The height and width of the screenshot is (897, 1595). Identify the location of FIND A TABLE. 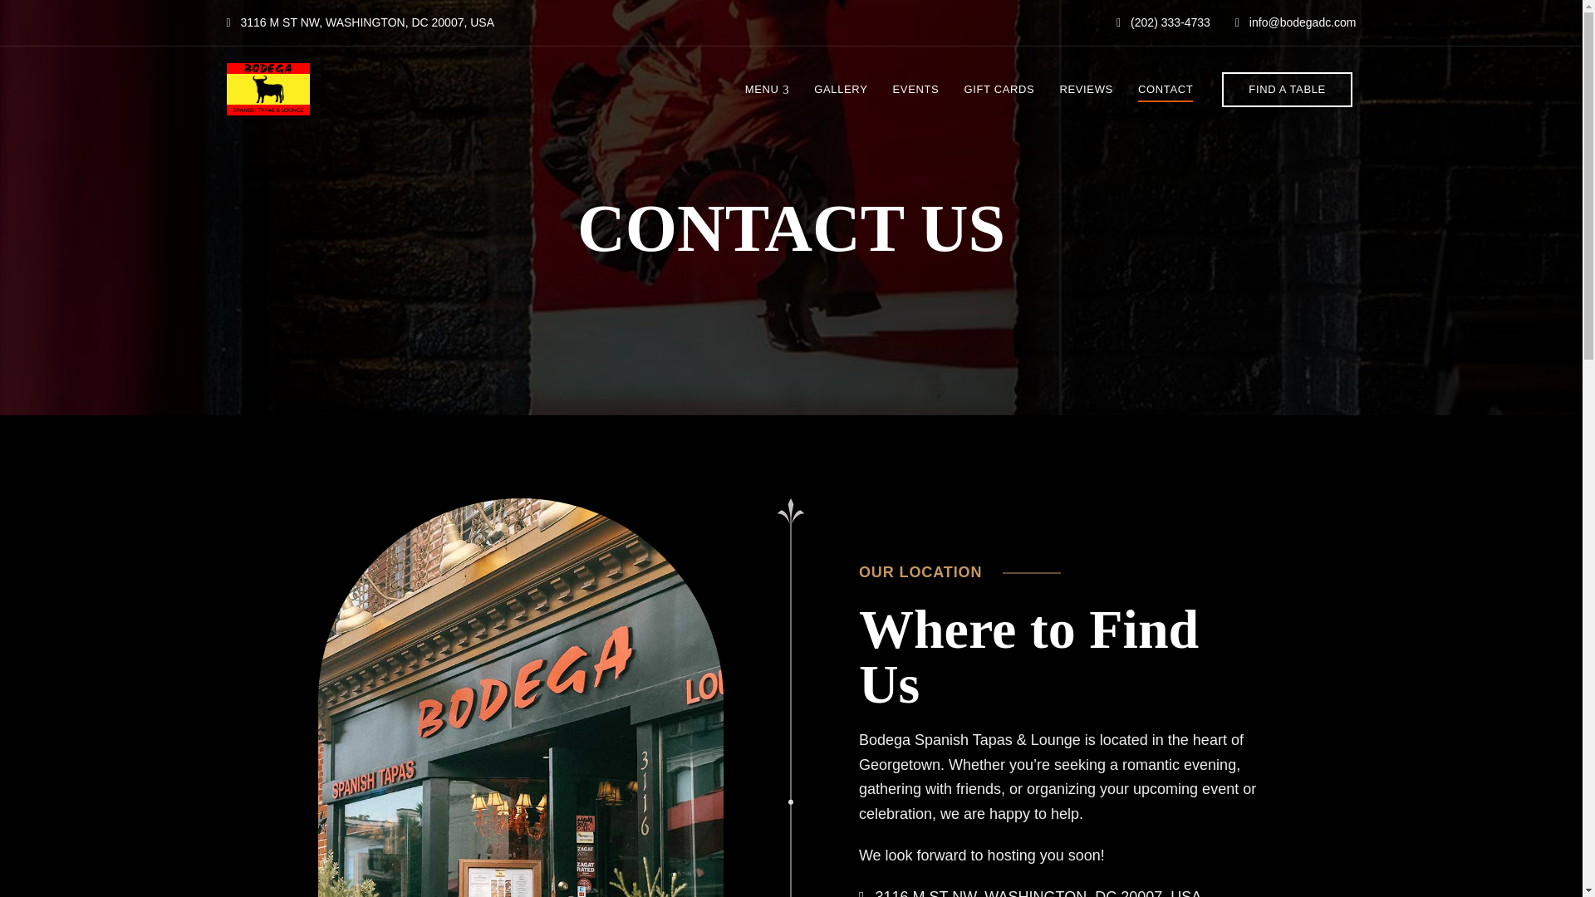
(1287, 90).